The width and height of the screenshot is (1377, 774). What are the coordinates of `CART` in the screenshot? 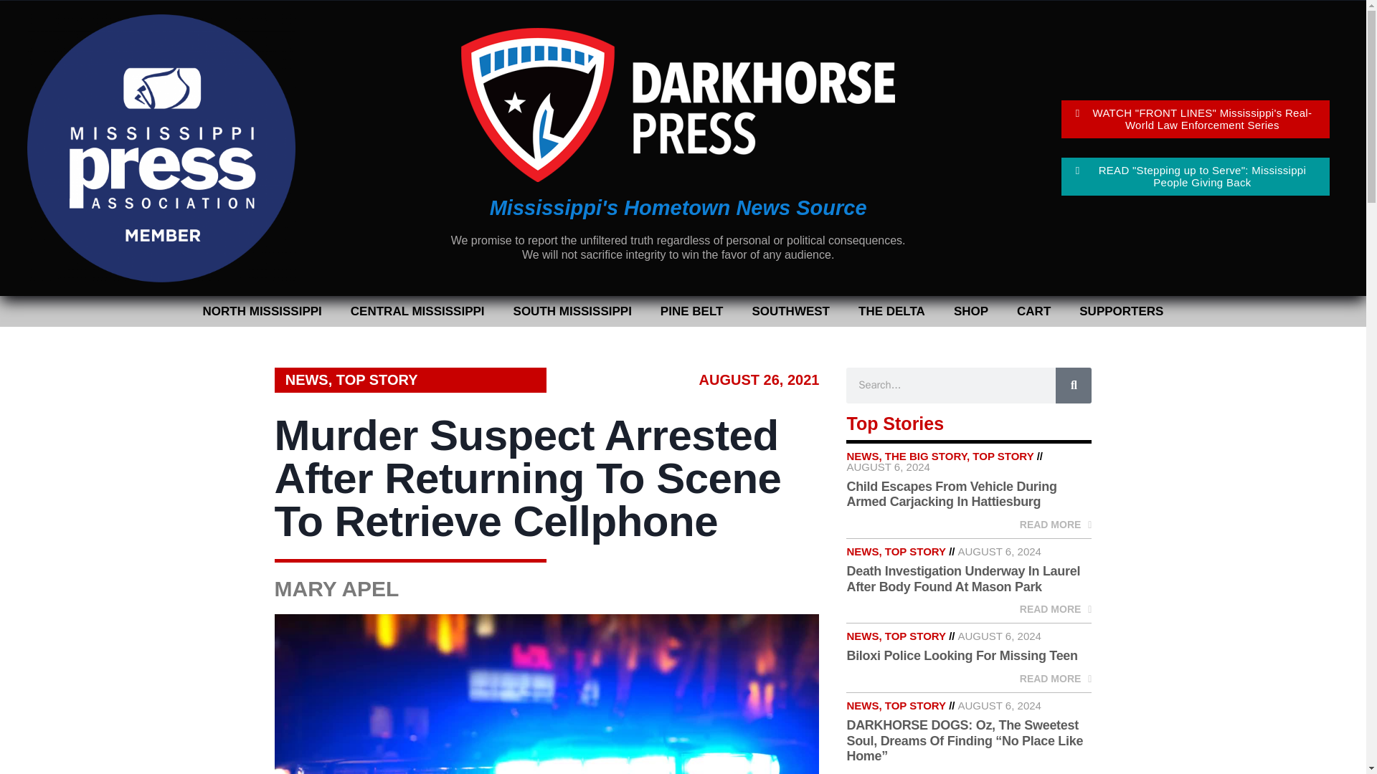 It's located at (1033, 311).